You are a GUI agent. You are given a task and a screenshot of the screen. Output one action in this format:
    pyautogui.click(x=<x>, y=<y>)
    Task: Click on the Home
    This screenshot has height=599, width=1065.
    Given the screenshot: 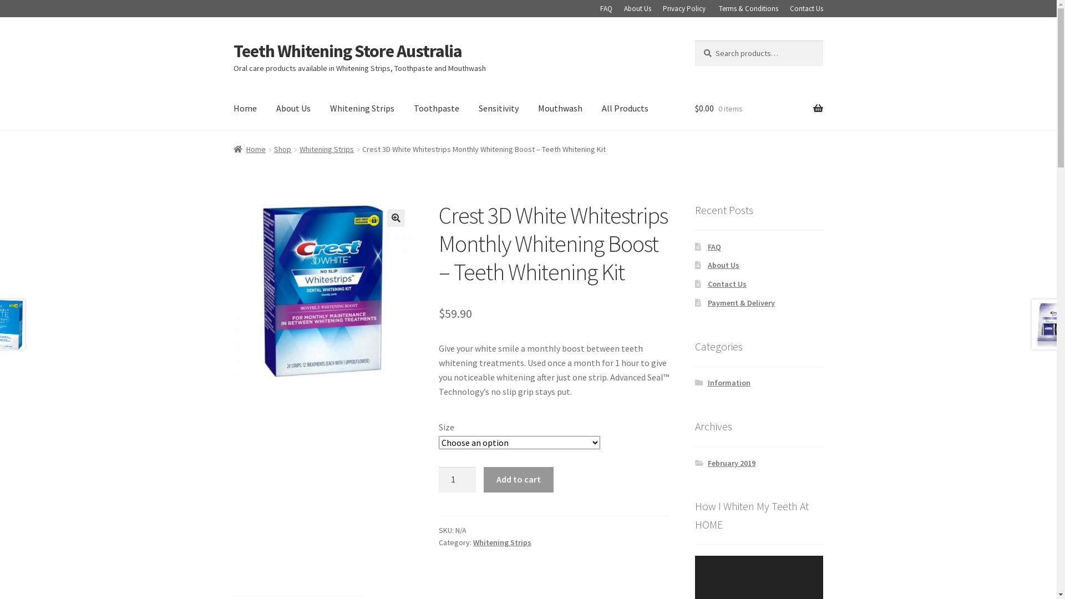 What is the action you would take?
    pyautogui.click(x=250, y=149)
    